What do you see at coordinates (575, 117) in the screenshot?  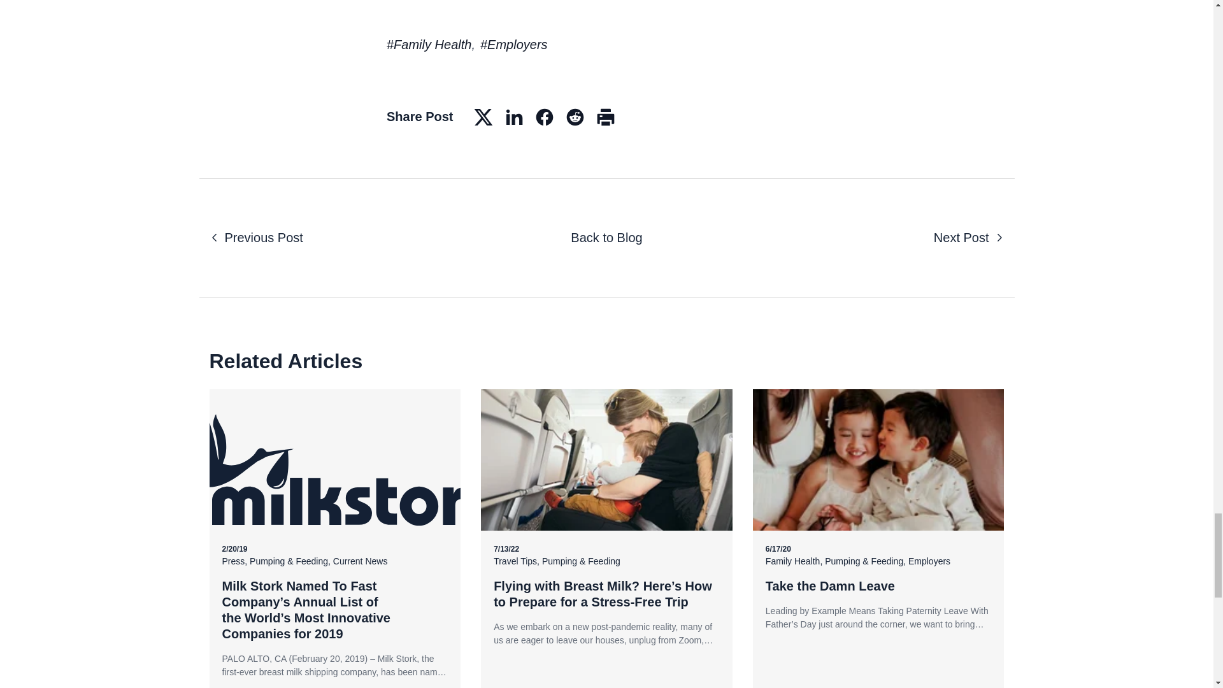 I see `Reddit` at bounding box center [575, 117].